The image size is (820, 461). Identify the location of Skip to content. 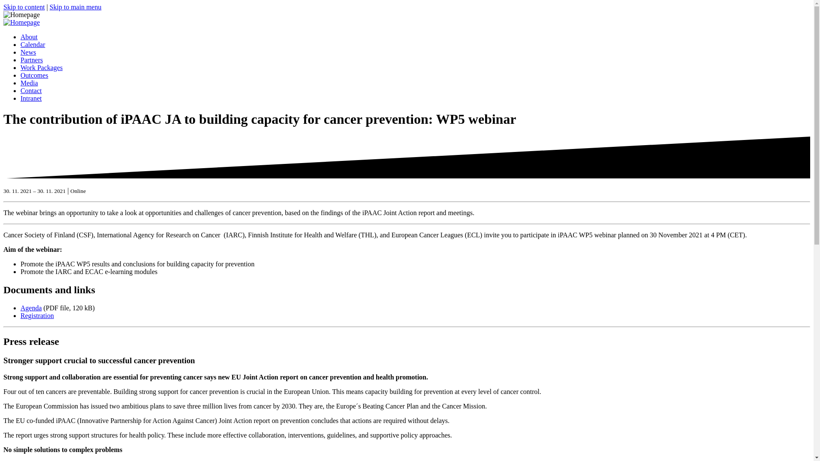
(24, 7).